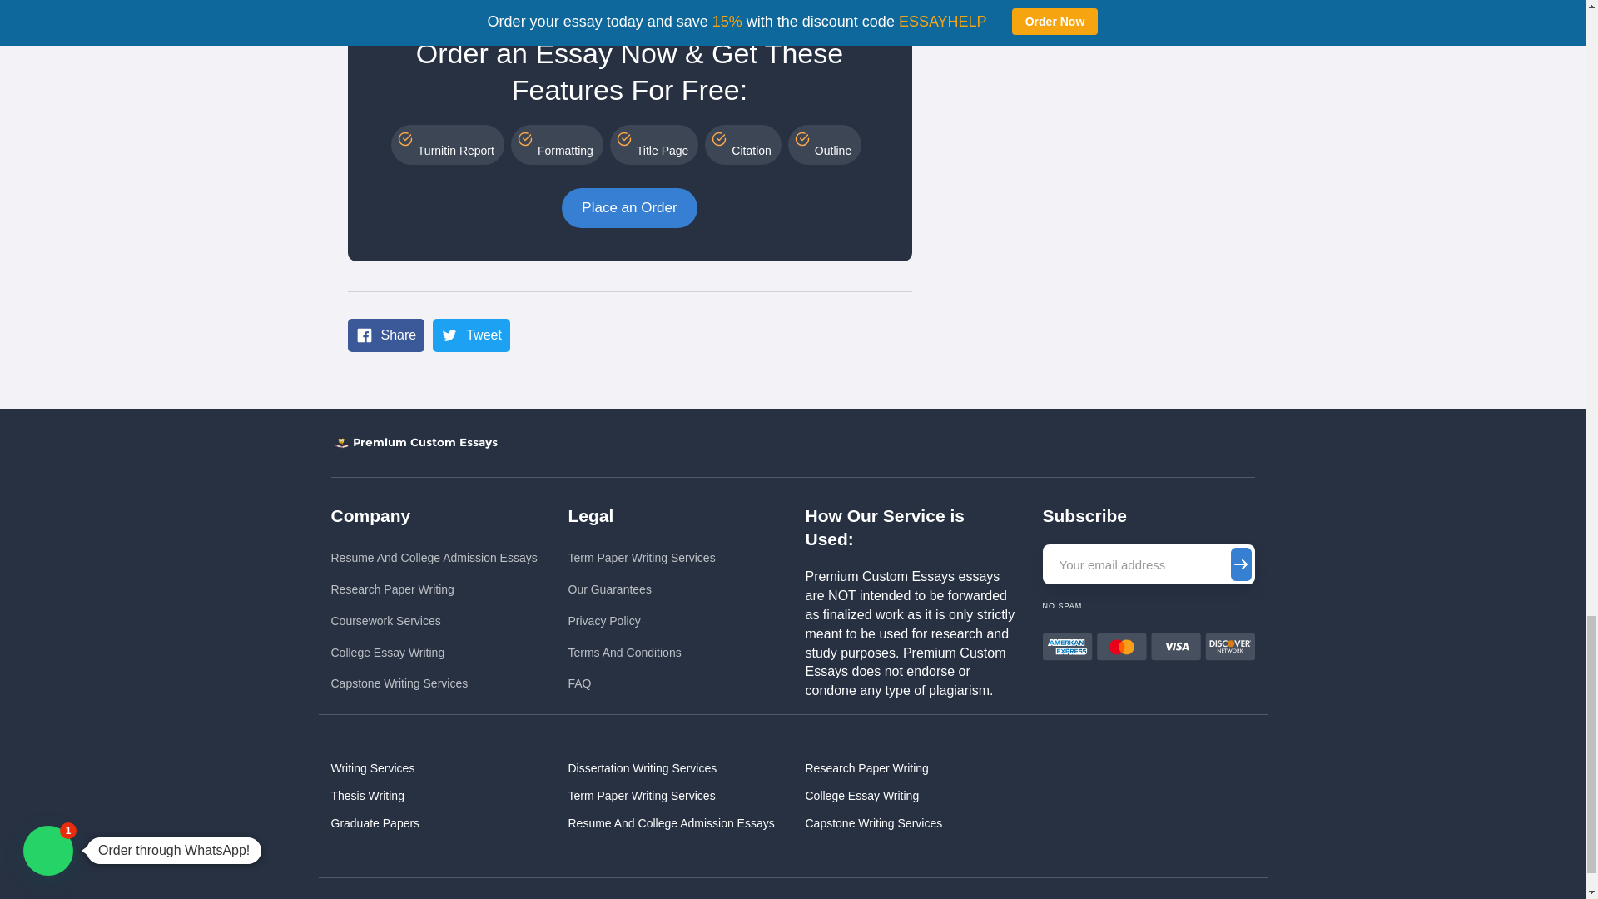 The image size is (1598, 899). I want to click on Research Paper Writing, so click(434, 589).